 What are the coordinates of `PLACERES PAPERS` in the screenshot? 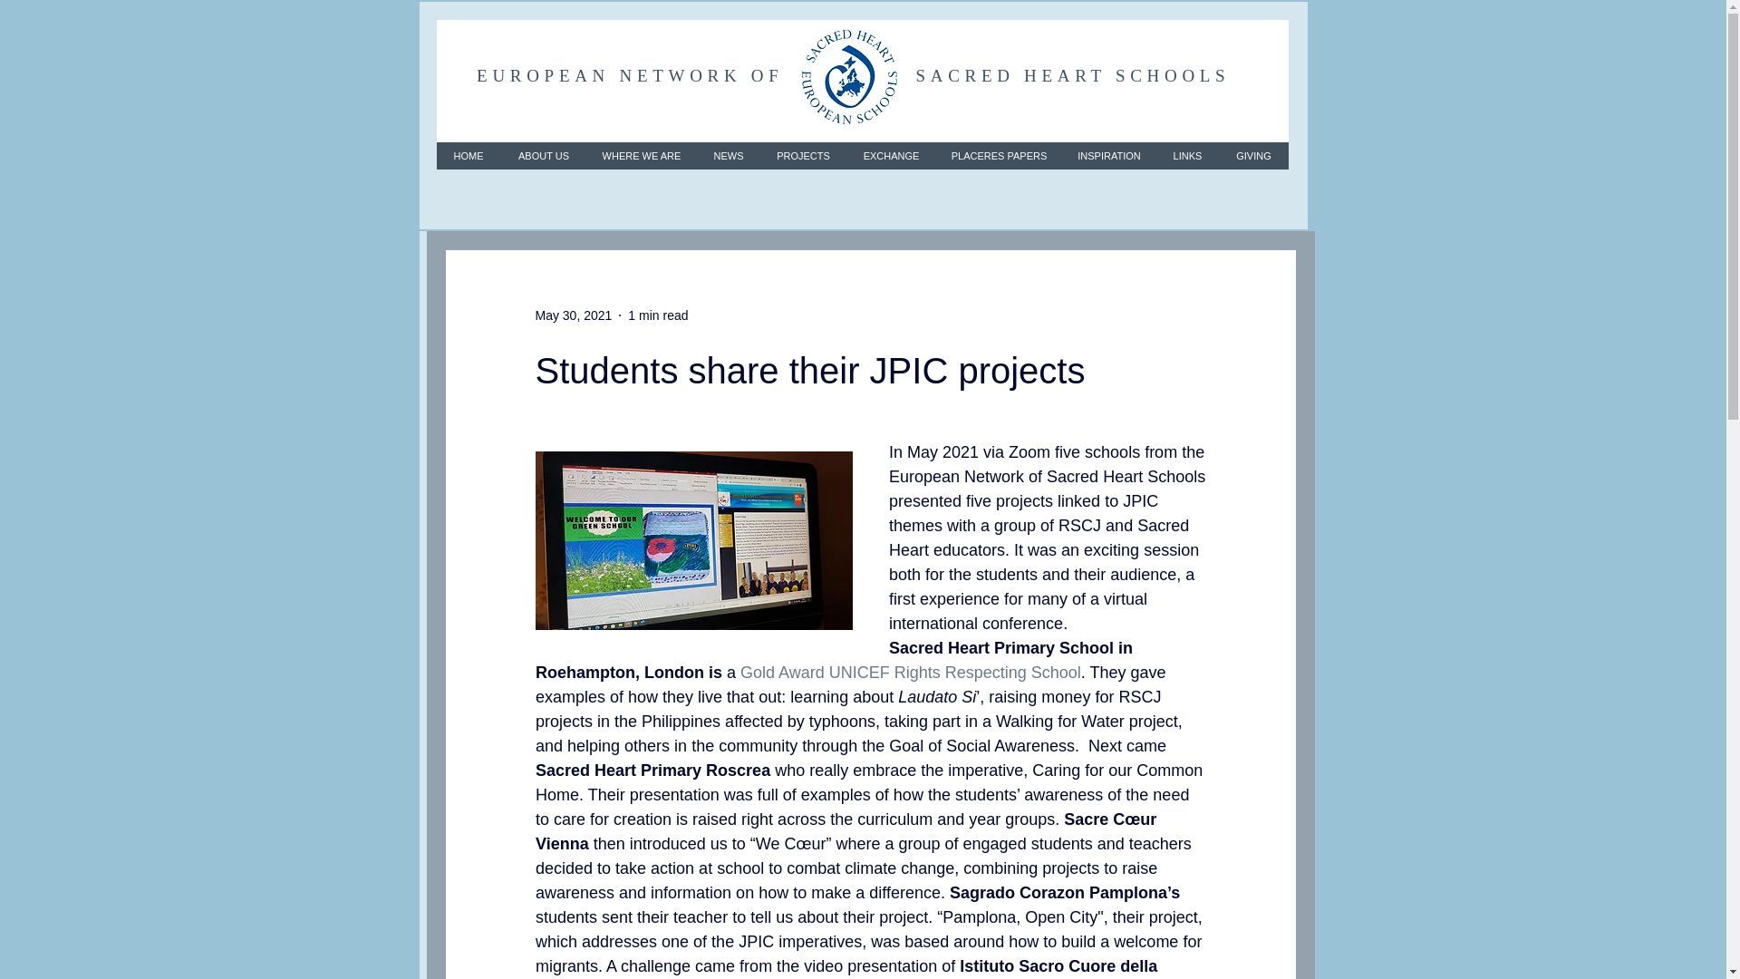 It's located at (999, 155).